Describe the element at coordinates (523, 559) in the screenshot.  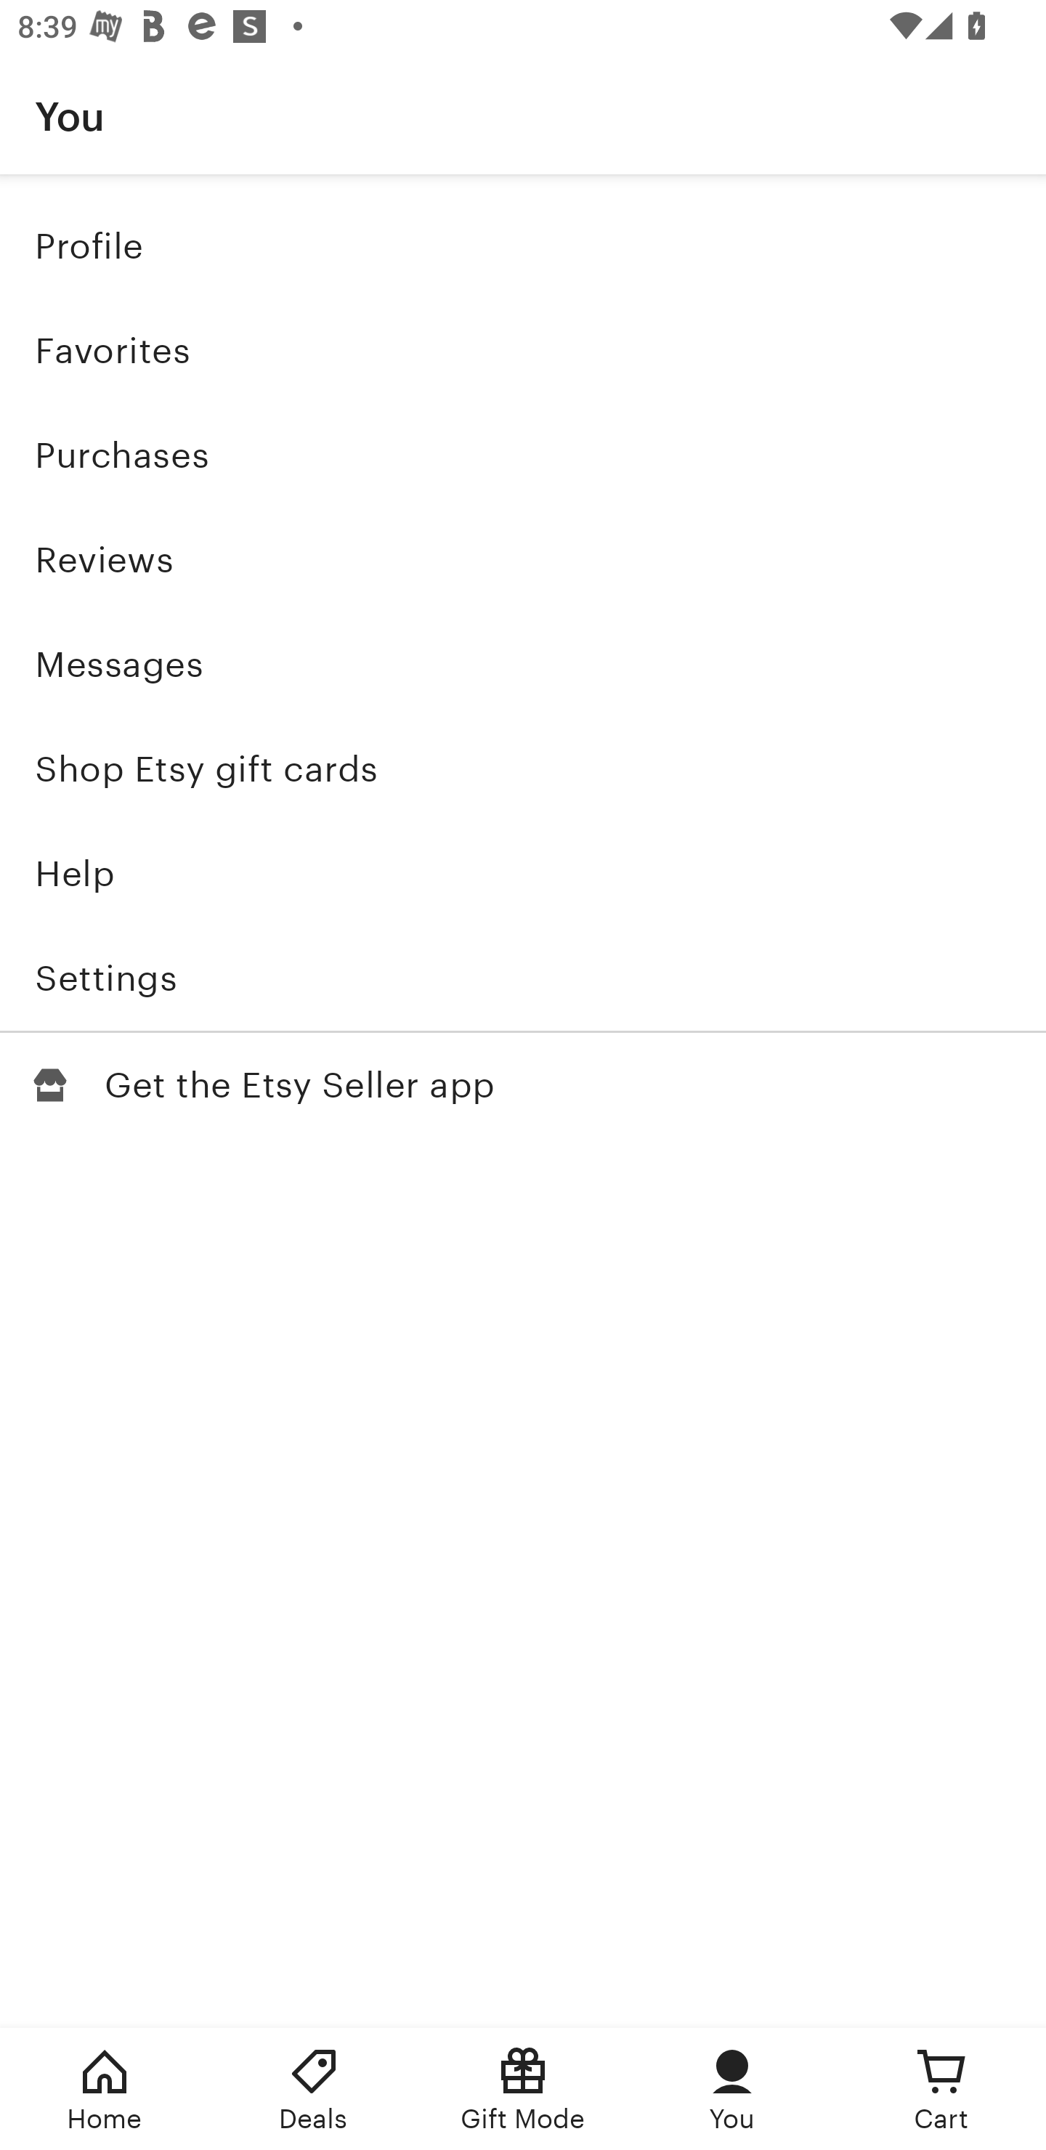
I see `Reviews` at that location.